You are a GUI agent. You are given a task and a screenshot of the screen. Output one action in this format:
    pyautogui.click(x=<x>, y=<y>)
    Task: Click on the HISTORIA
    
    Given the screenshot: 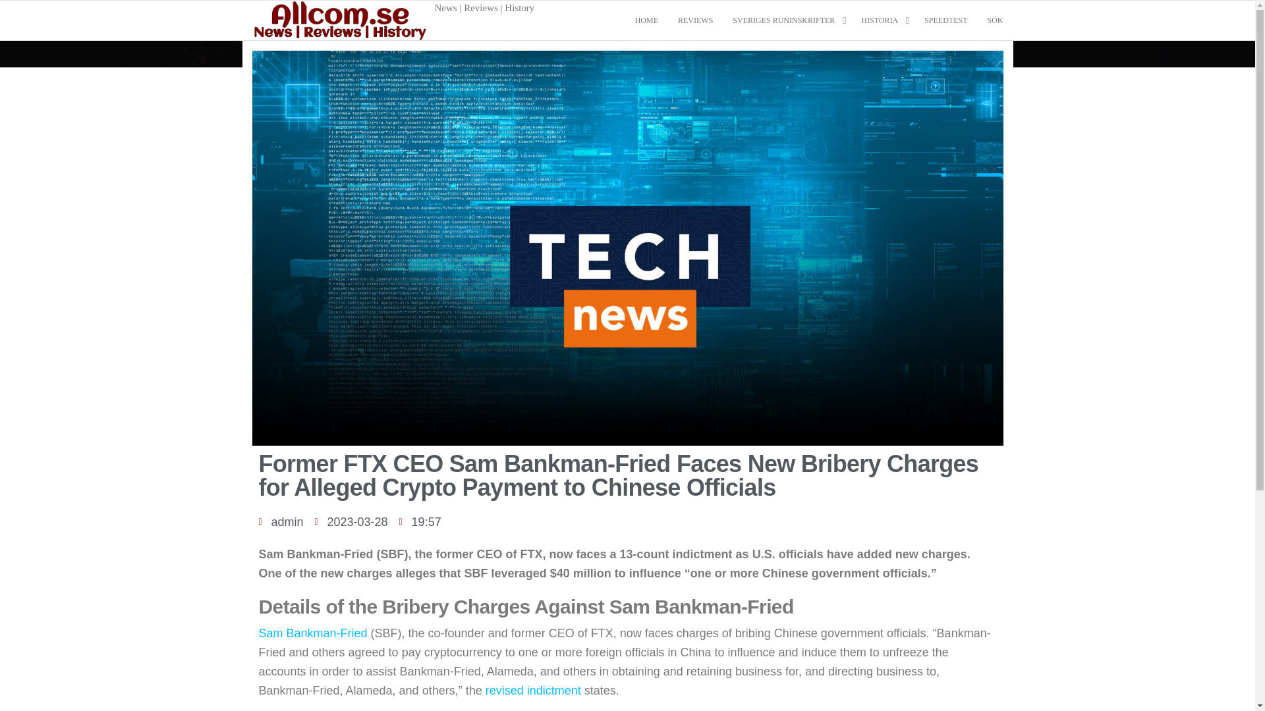 What is the action you would take?
    pyautogui.click(x=883, y=20)
    